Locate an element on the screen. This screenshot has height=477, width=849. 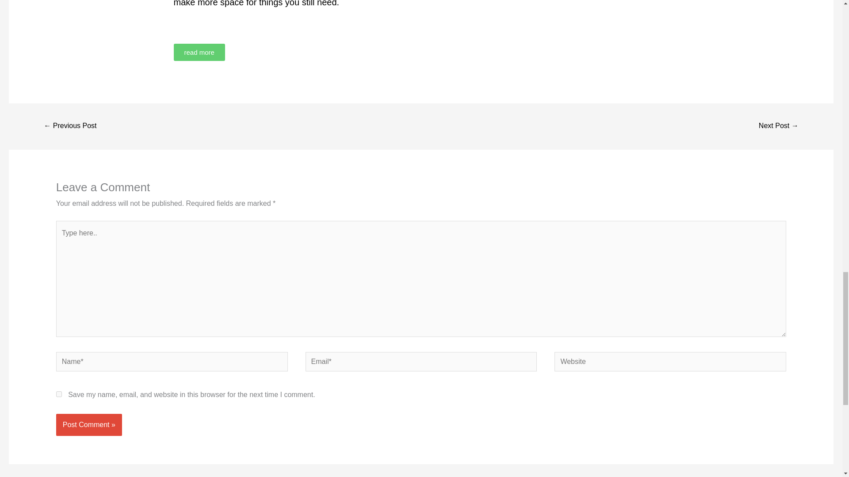
yes is located at coordinates (59, 394).